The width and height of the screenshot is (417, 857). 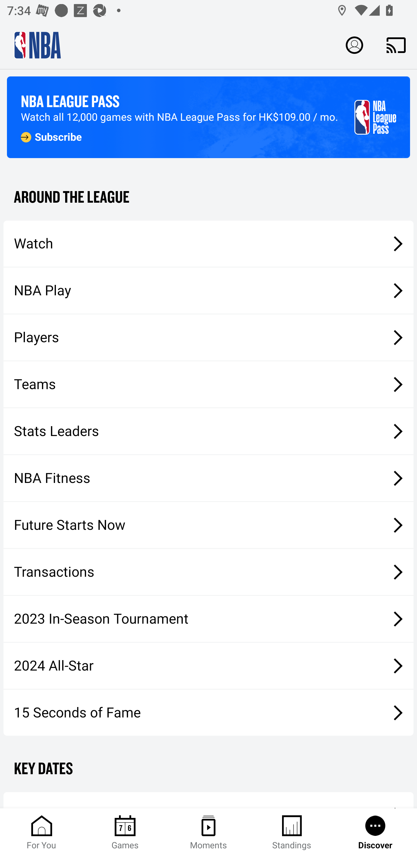 What do you see at coordinates (209, 666) in the screenshot?
I see `2024 All-Star` at bounding box center [209, 666].